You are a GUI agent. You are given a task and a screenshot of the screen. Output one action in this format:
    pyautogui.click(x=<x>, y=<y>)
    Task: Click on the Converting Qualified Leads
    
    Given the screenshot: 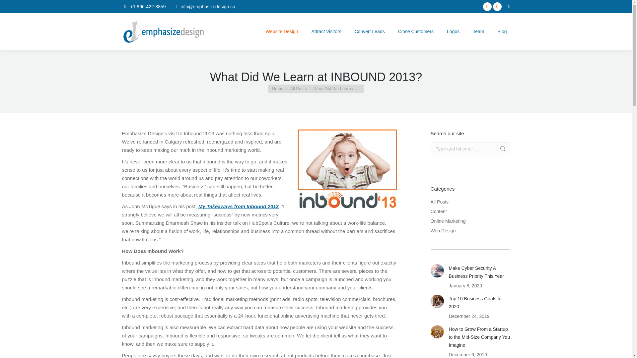 What is the action you would take?
    pyautogui.click(x=370, y=31)
    